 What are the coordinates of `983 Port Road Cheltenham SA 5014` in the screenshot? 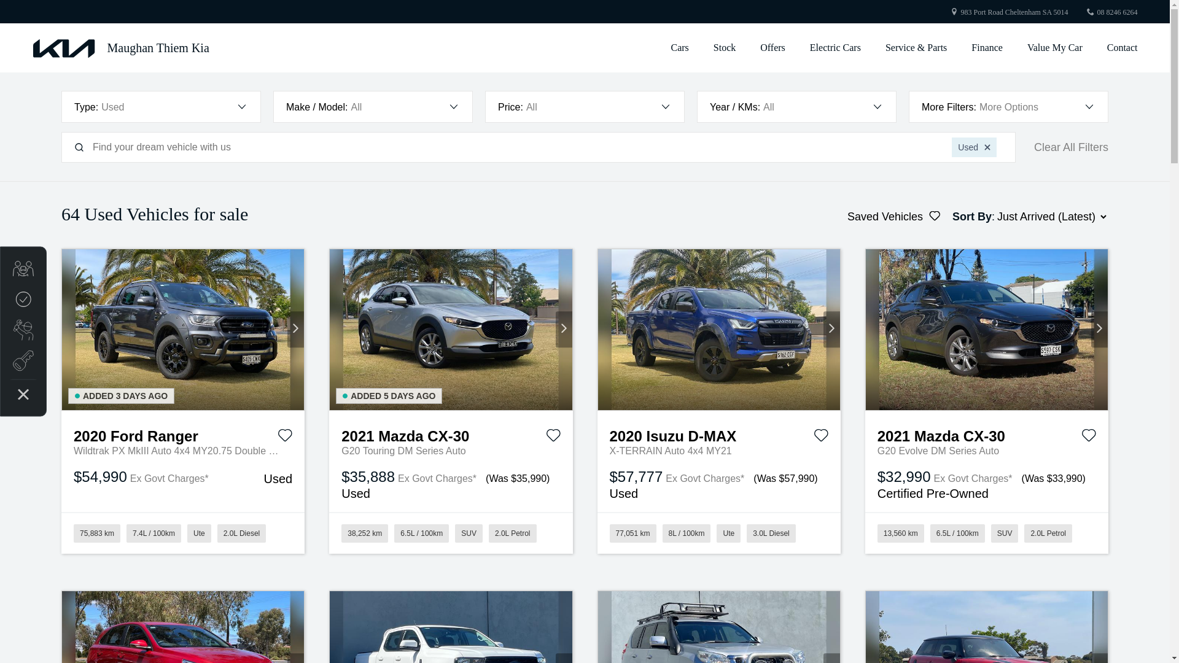 It's located at (1014, 12).